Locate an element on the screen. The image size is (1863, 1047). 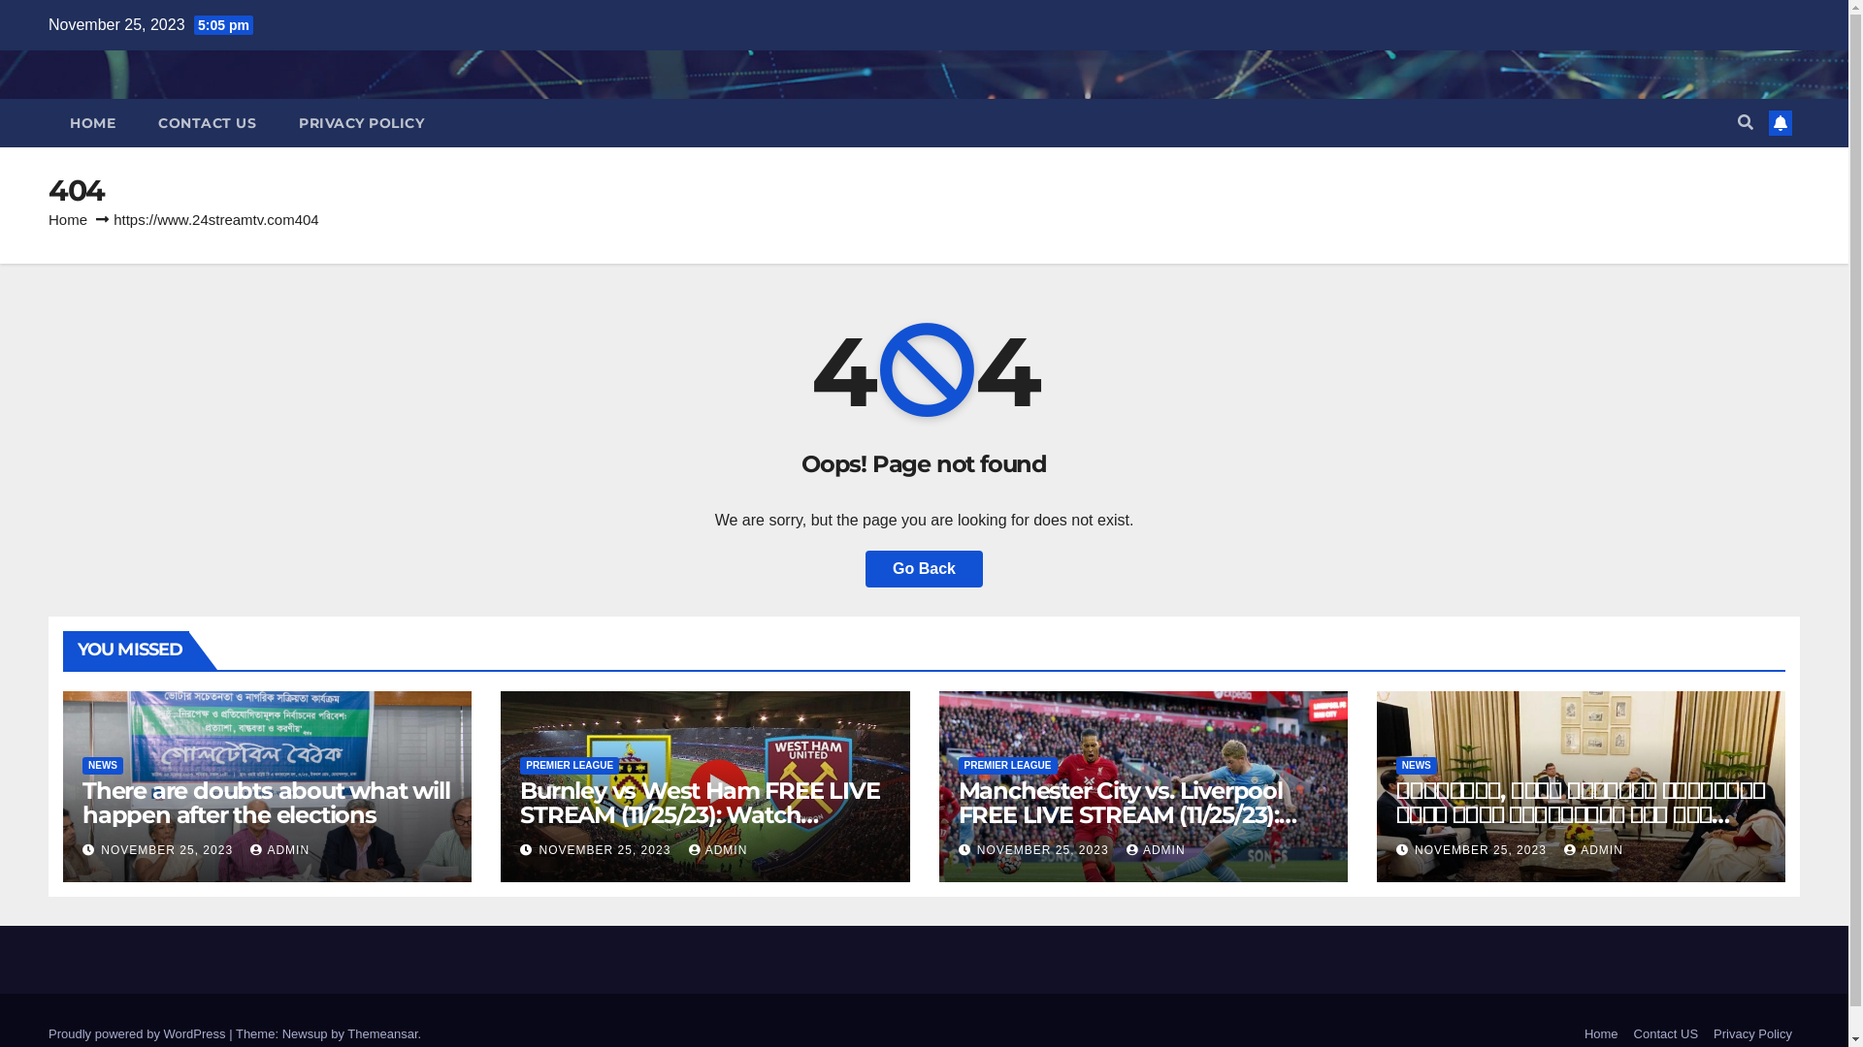
Home is located at coordinates (68, 219).